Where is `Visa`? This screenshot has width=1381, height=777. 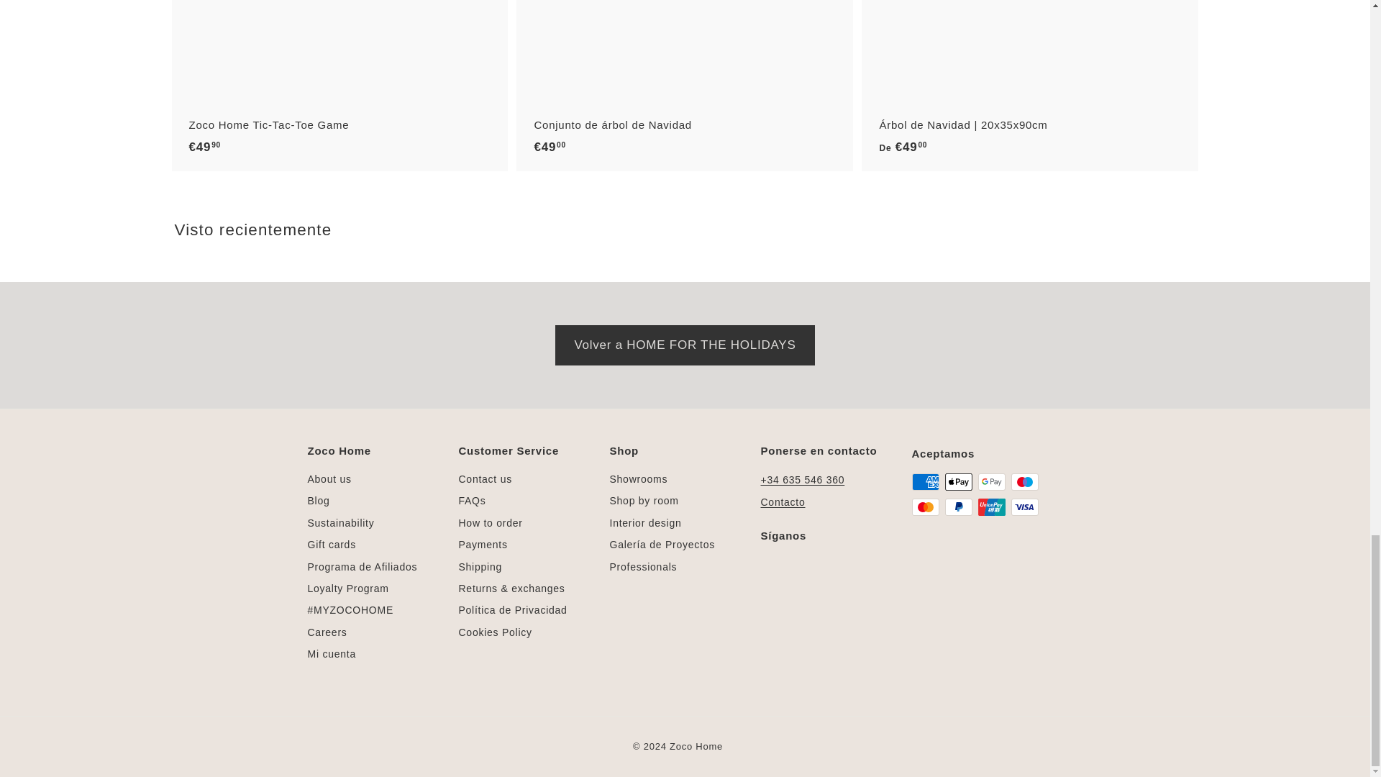 Visa is located at coordinates (1024, 507).